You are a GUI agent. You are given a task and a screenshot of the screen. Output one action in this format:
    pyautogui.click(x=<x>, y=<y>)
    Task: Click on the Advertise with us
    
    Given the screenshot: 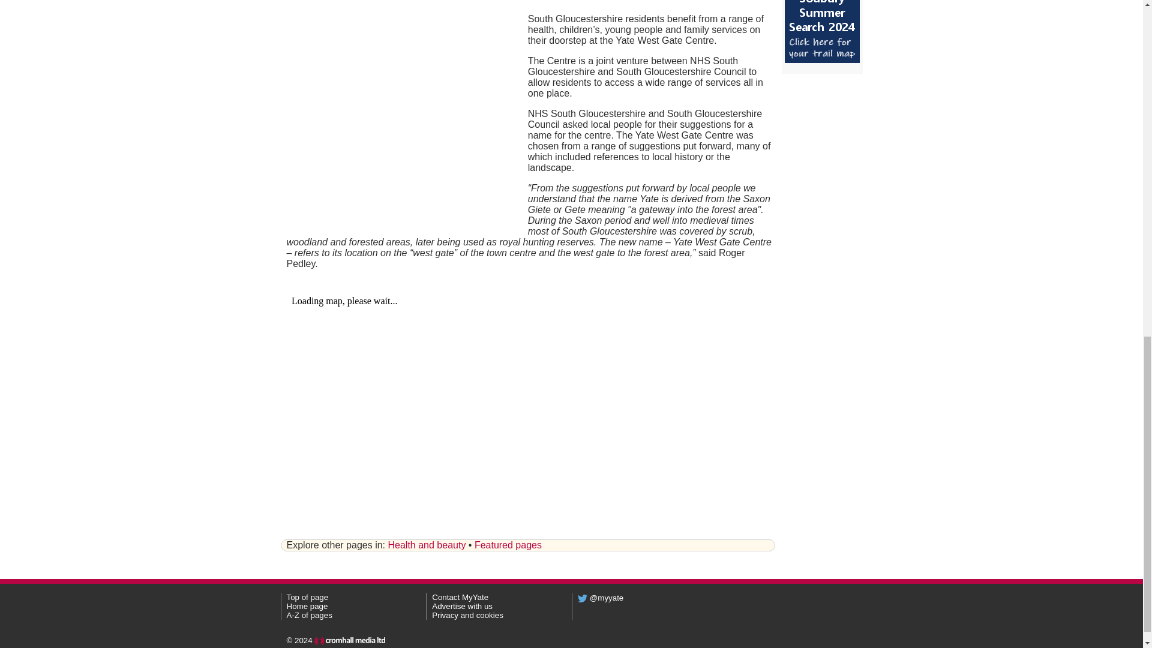 What is the action you would take?
    pyautogui.click(x=462, y=606)
    